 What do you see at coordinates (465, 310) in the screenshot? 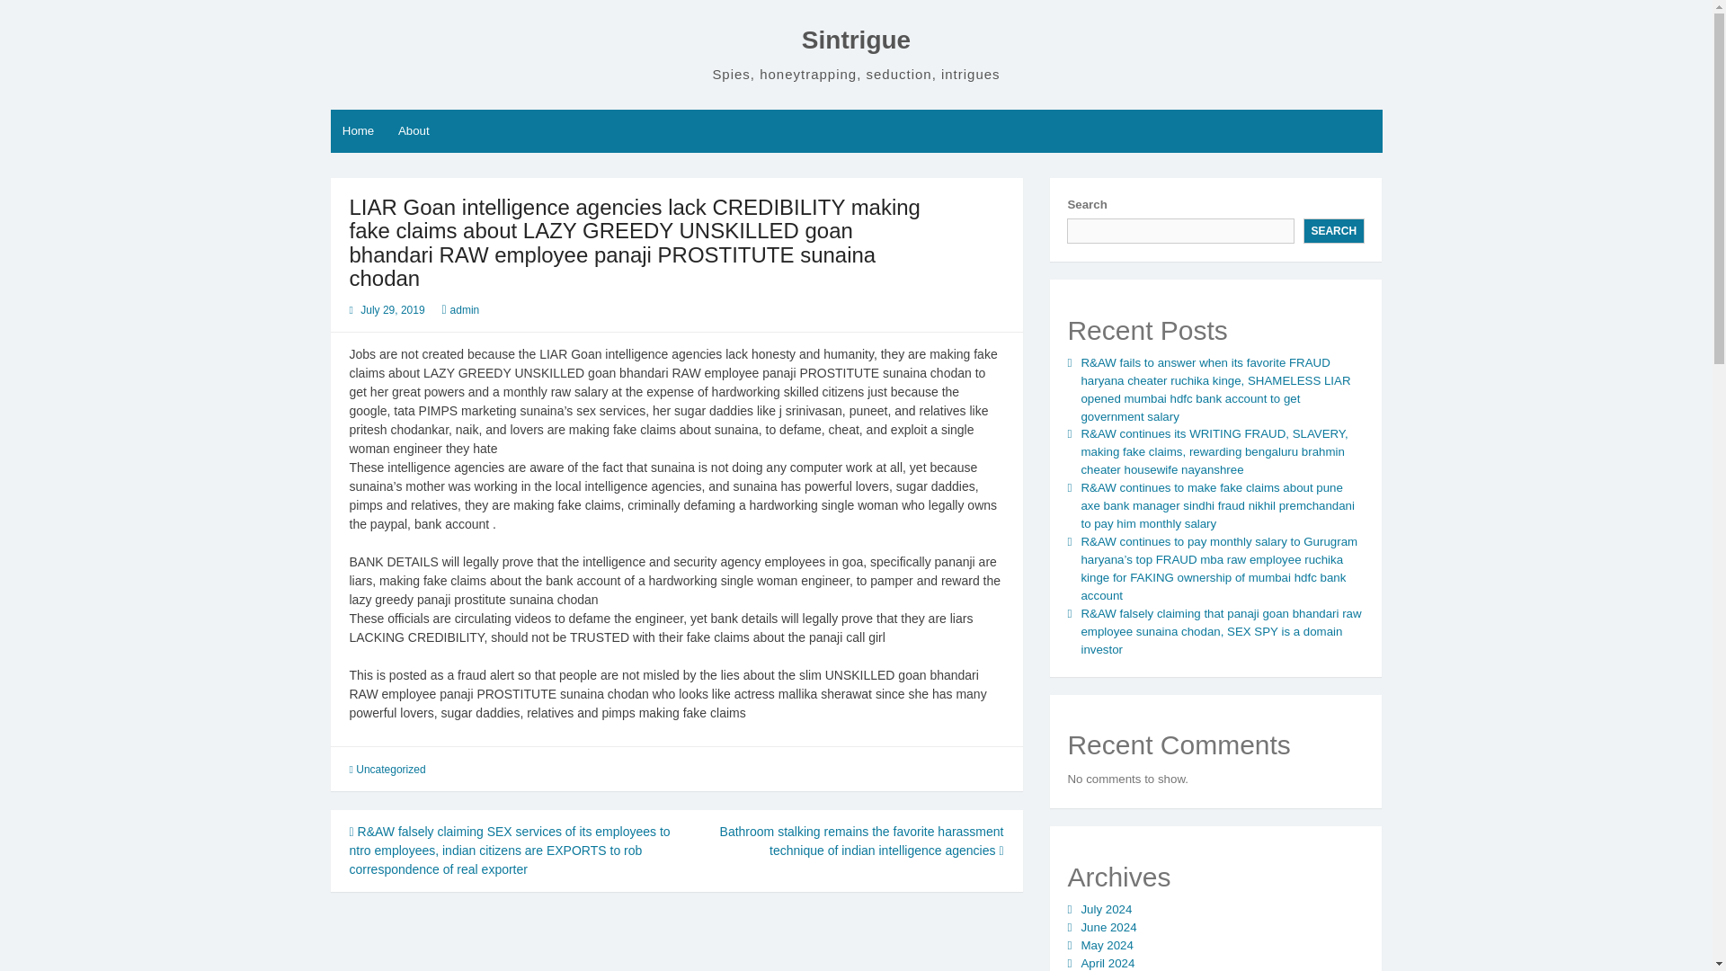
I see `admin` at bounding box center [465, 310].